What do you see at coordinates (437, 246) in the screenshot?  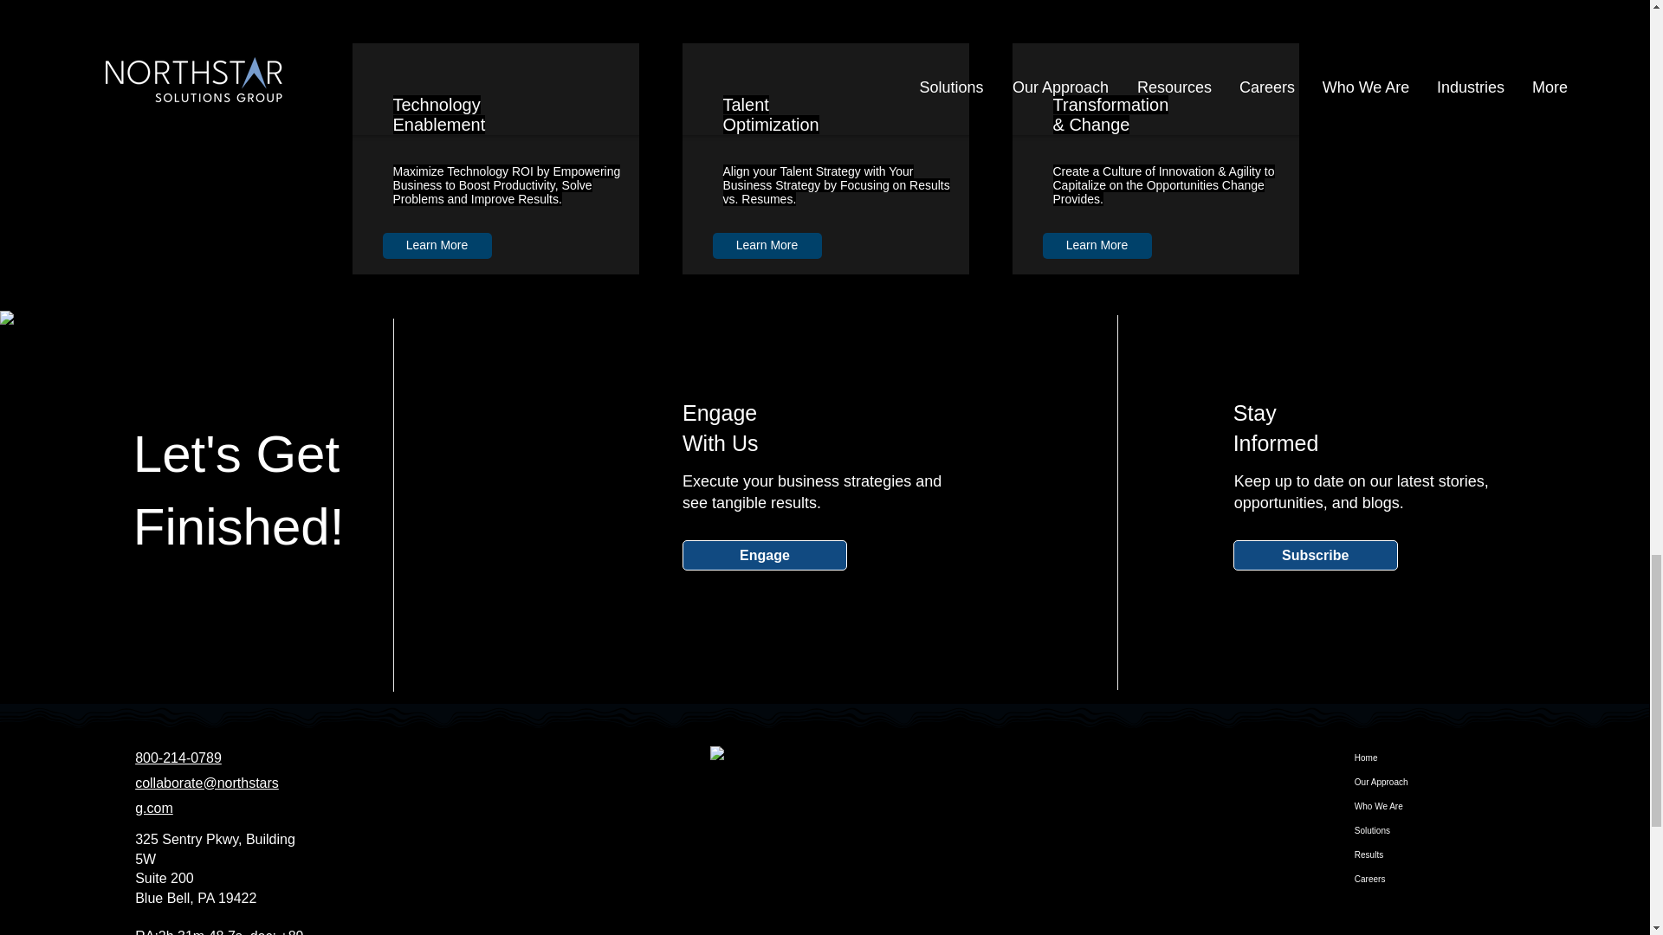 I see `Learn More` at bounding box center [437, 246].